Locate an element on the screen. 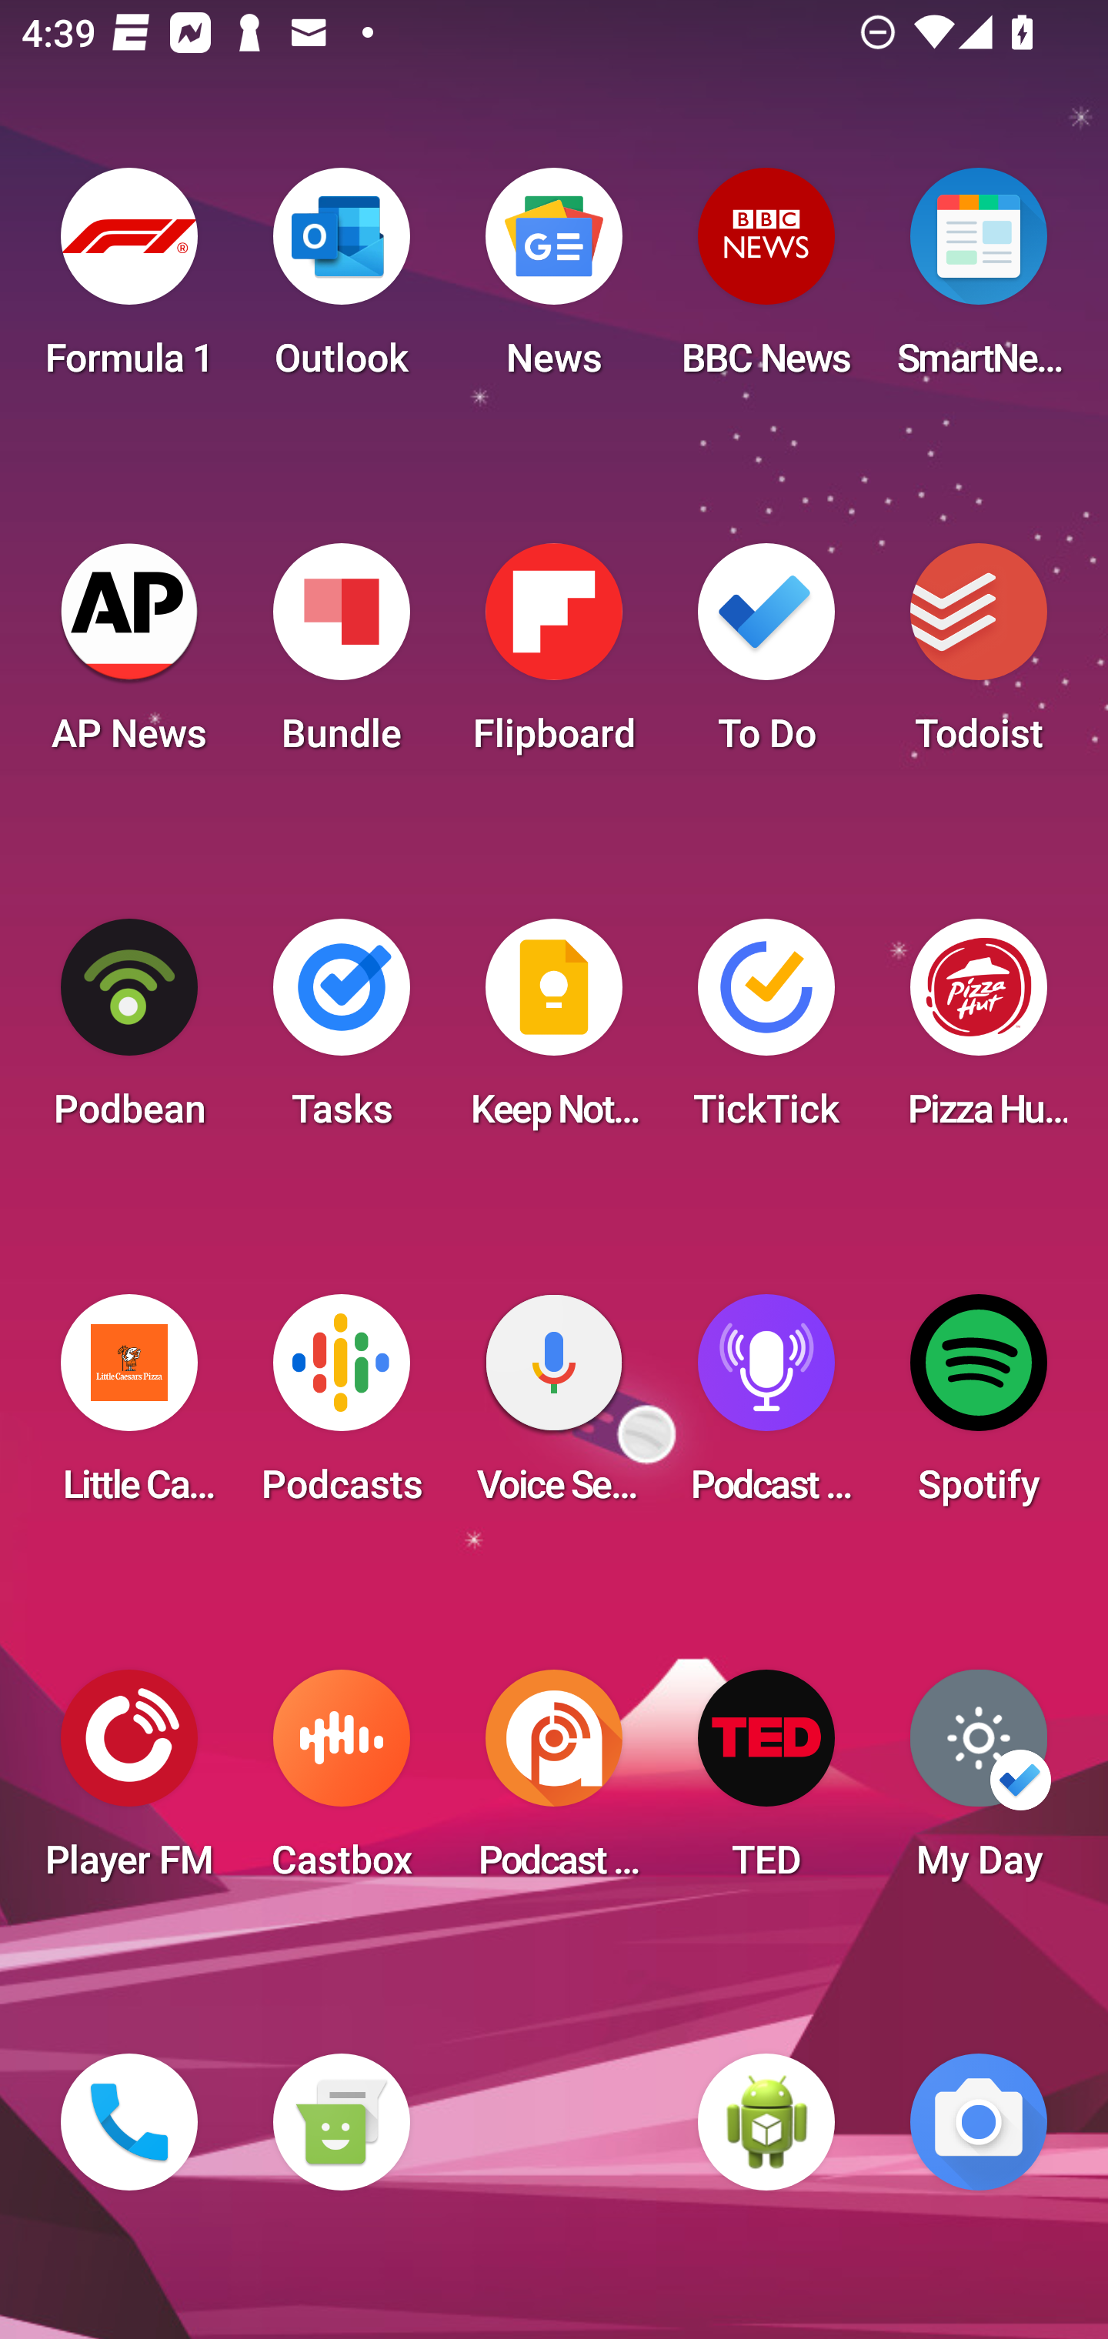 This screenshot has height=2339, width=1108. Podcasts is located at coordinates (341, 1408).